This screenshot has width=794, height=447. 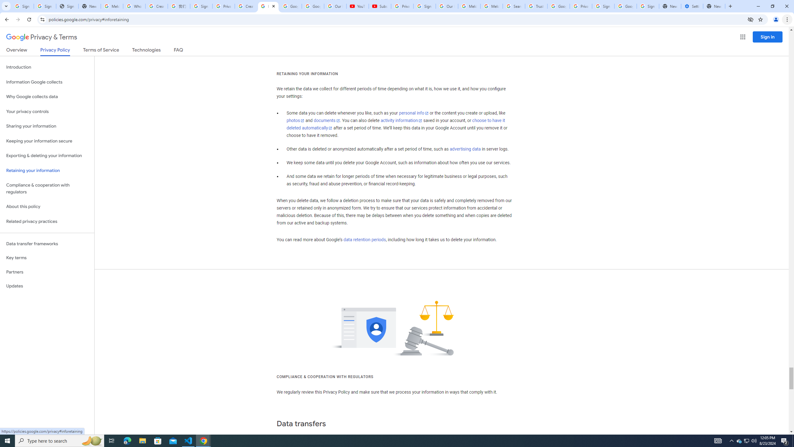 I want to click on Sharing your information, so click(x=47, y=126).